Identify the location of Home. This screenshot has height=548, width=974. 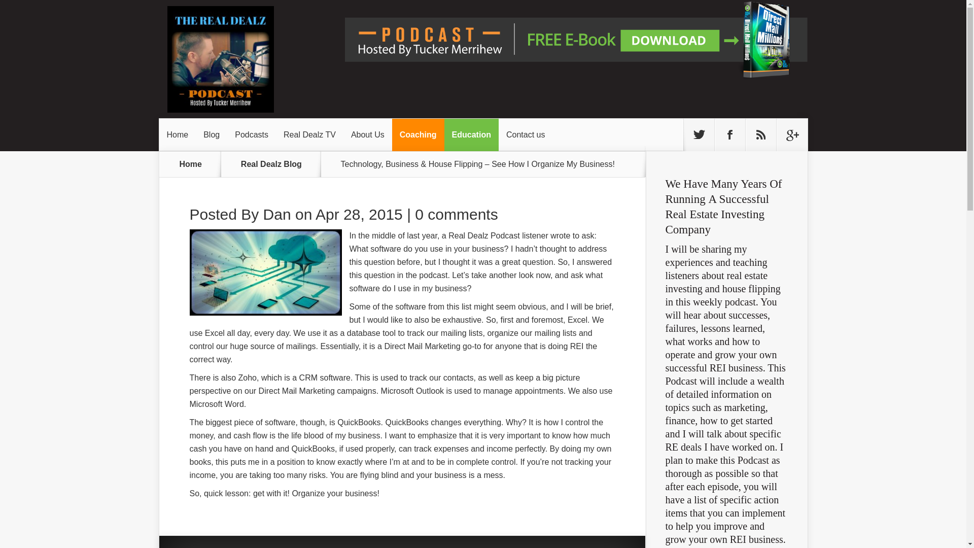
(178, 135).